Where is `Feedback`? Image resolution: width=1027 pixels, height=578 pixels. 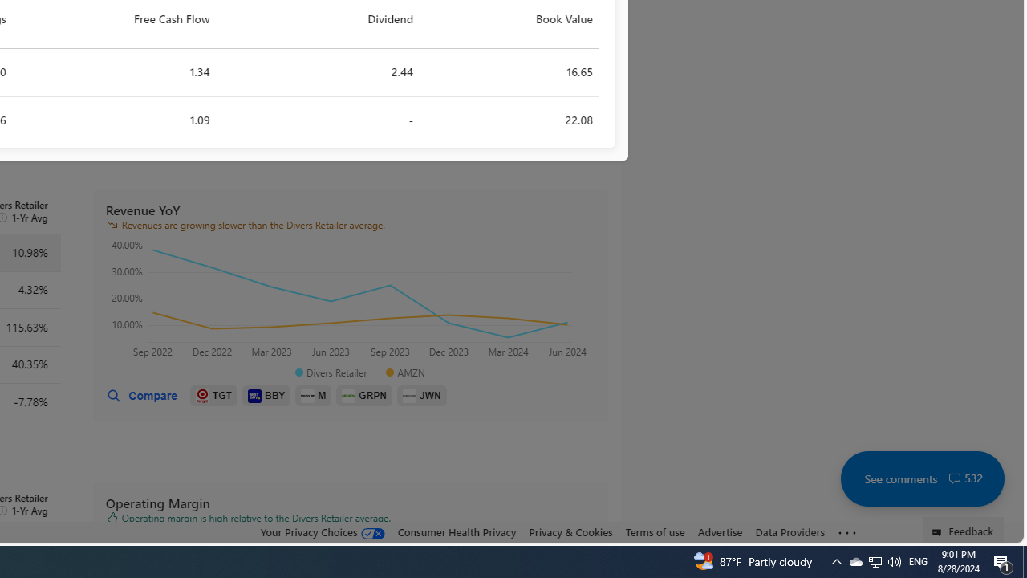 Feedback is located at coordinates (963, 530).